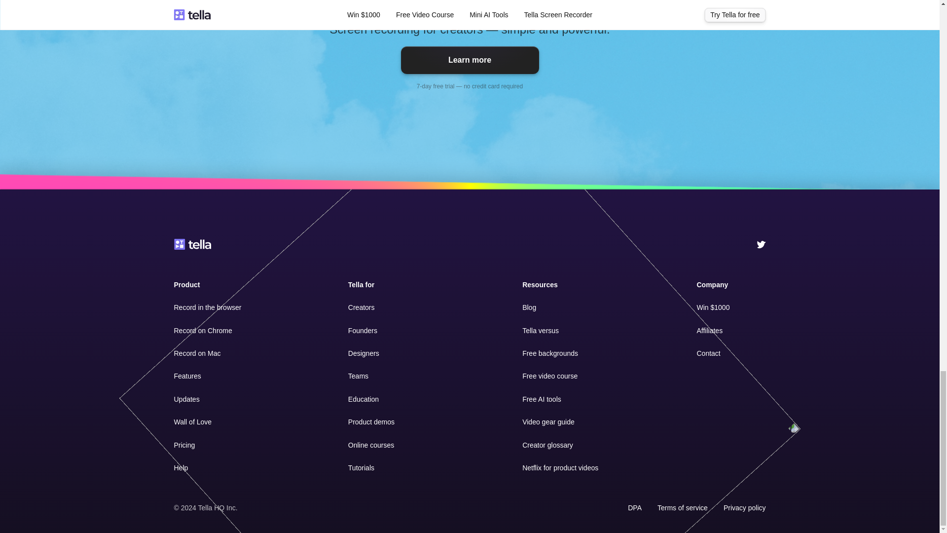 The width and height of the screenshot is (947, 533). What do you see at coordinates (362, 307) in the screenshot?
I see `Creators` at bounding box center [362, 307].